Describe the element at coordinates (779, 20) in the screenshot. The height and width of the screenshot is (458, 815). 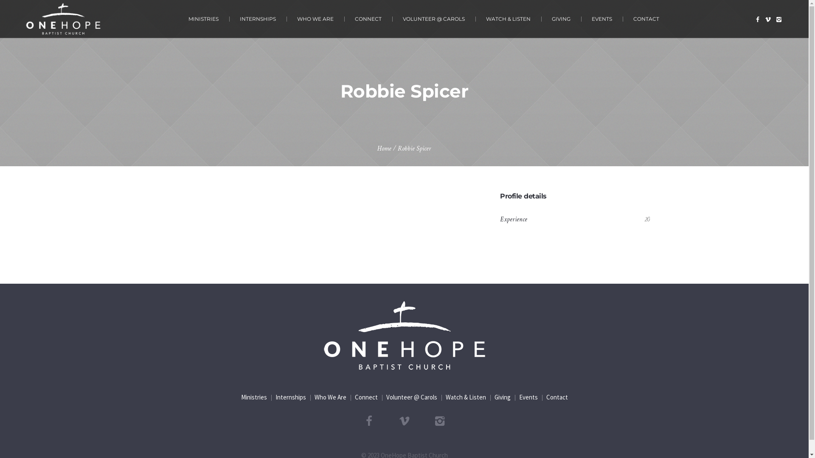
I see `Instagram` at that location.